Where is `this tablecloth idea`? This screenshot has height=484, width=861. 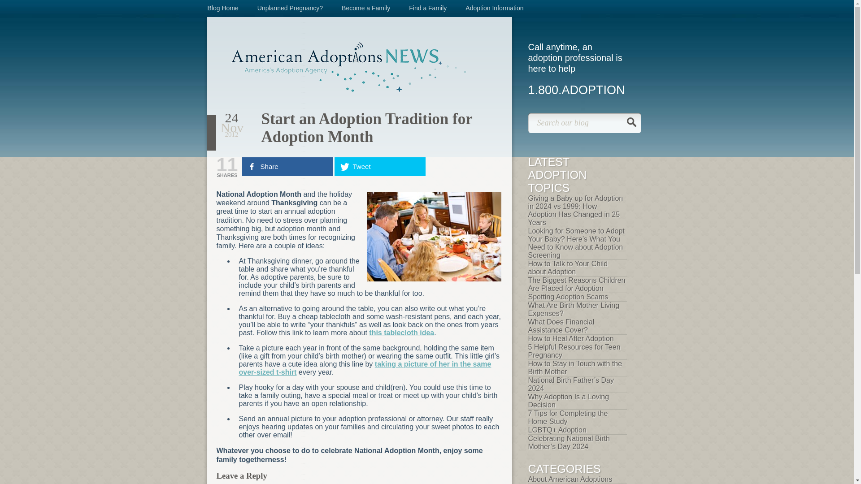
this tablecloth idea is located at coordinates (401, 333).